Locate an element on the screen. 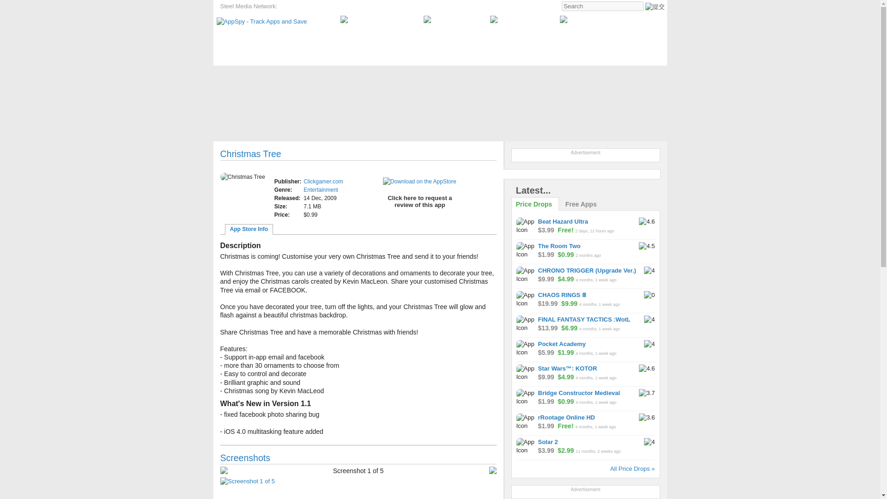 The image size is (887, 499). Screenshot 1 of 5 is located at coordinates (358, 481).